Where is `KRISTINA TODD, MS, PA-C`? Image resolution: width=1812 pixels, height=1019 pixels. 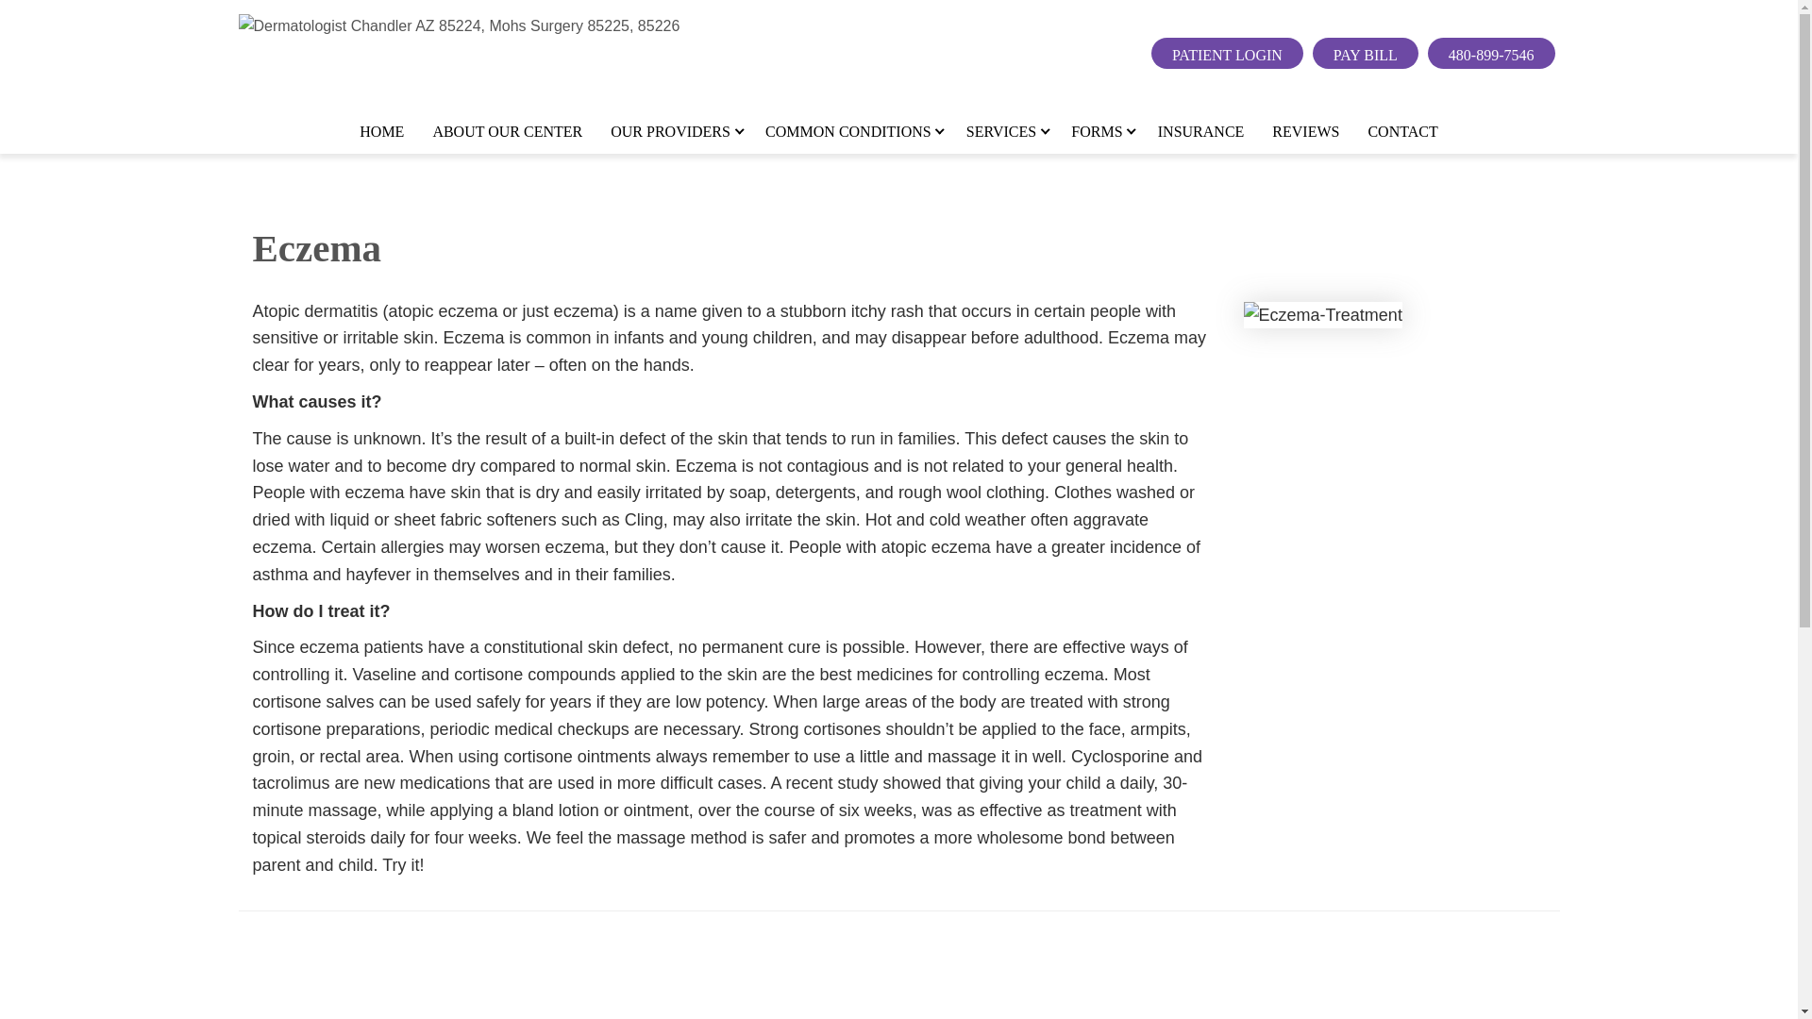
KRISTINA TODD, MS, PA-C is located at coordinates (858, 634).